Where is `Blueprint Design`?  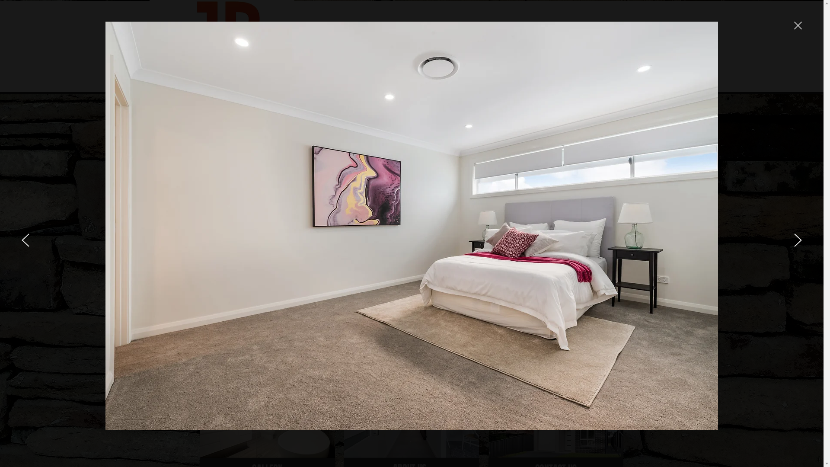
Blueprint Design is located at coordinates (556, 413).